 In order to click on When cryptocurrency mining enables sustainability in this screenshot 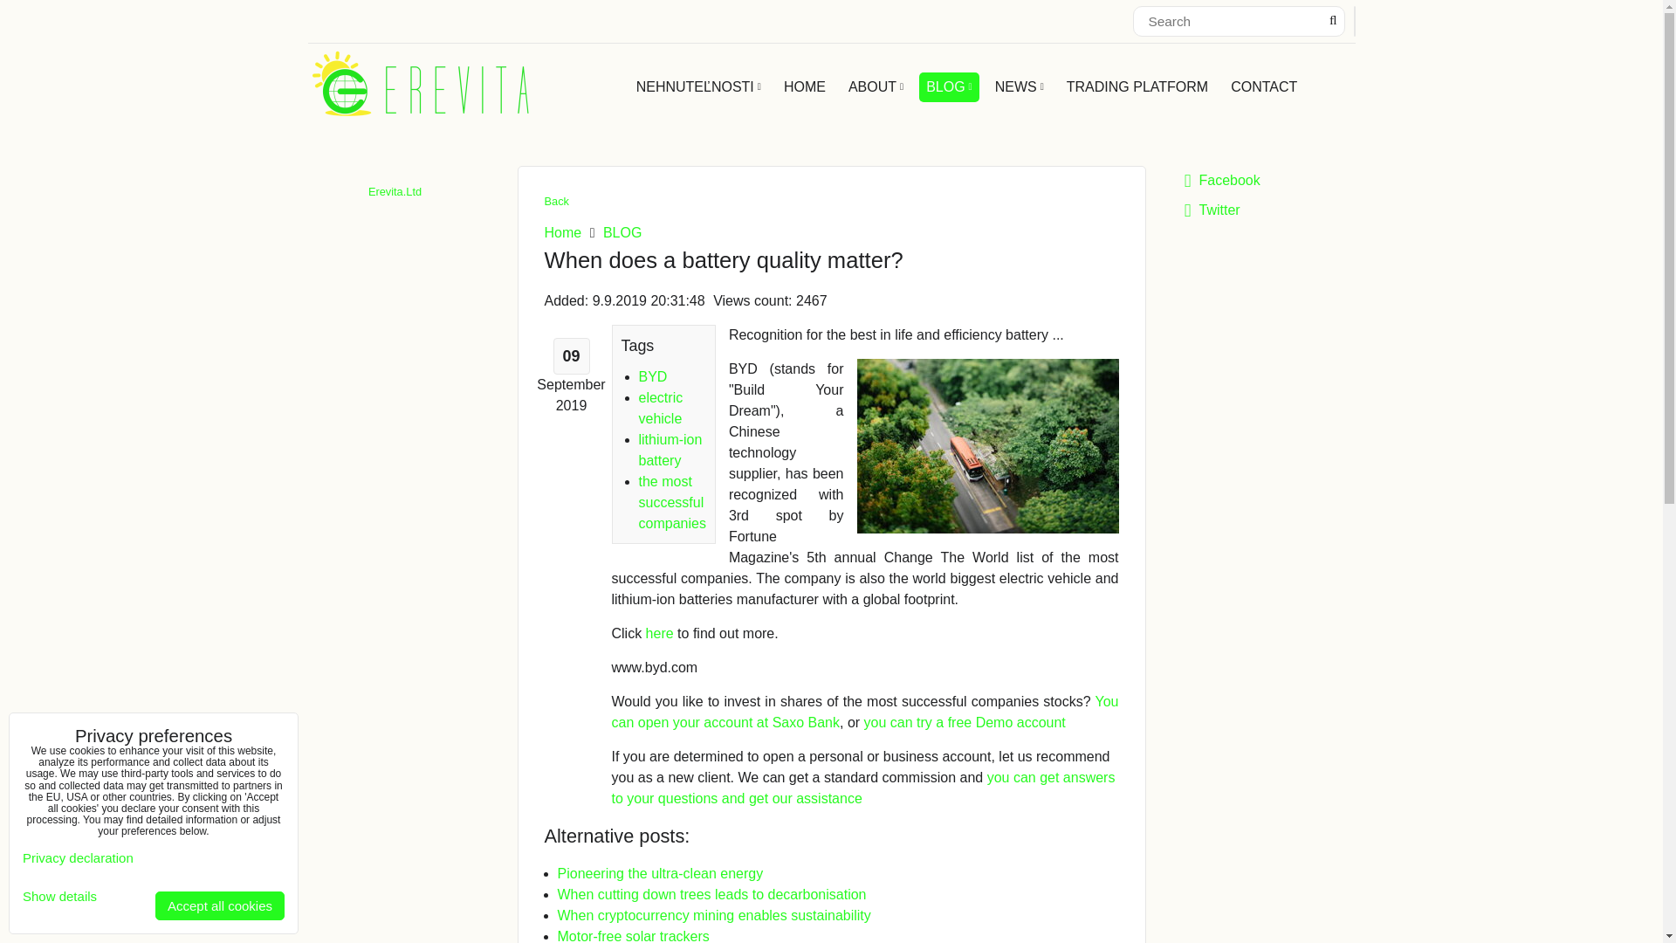, I will do `click(712, 915)`.